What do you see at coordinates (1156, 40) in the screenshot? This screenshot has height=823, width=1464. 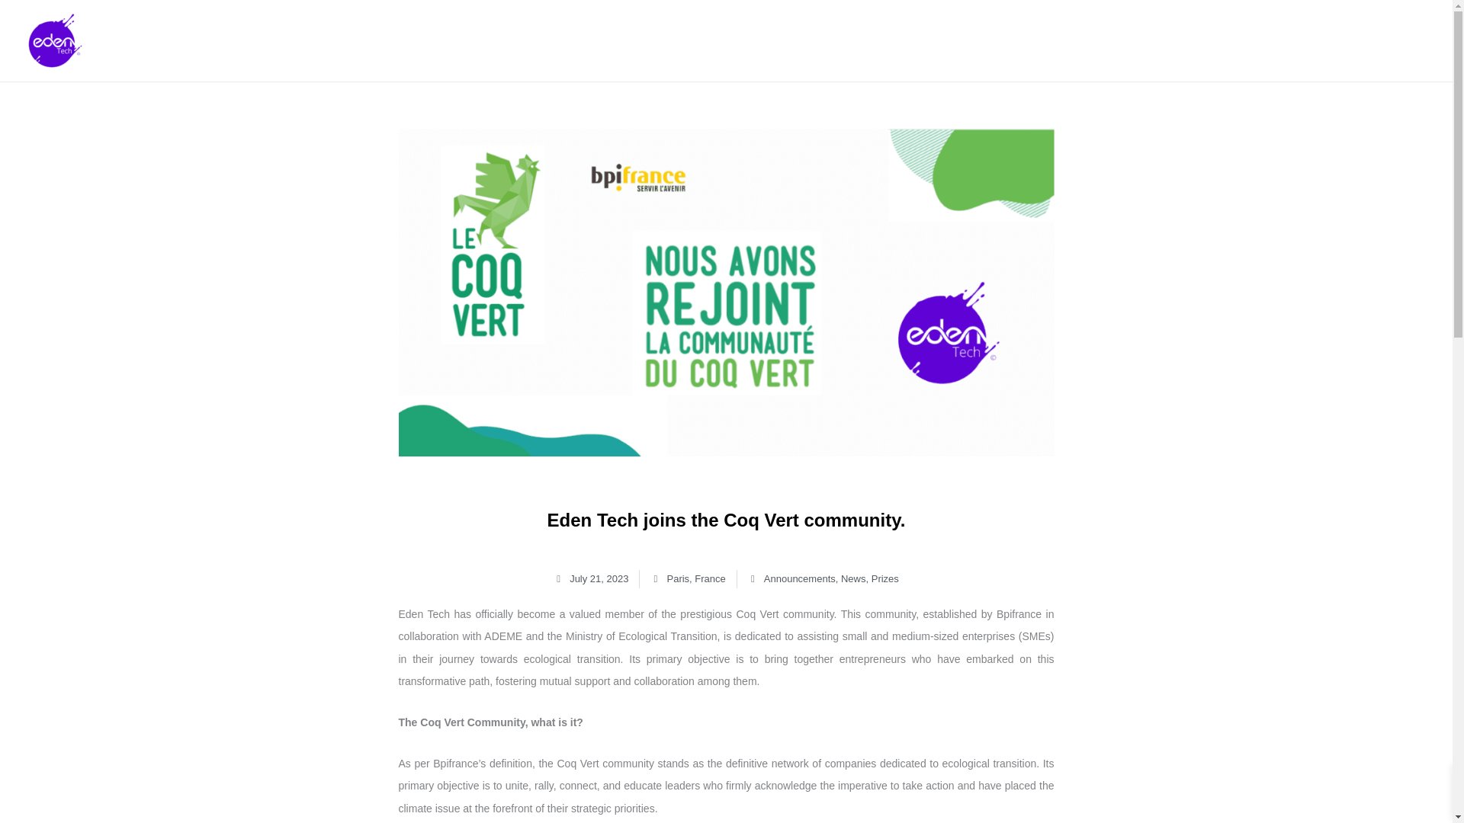 I see `PROJECTS` at bounding box center [1156, 40].